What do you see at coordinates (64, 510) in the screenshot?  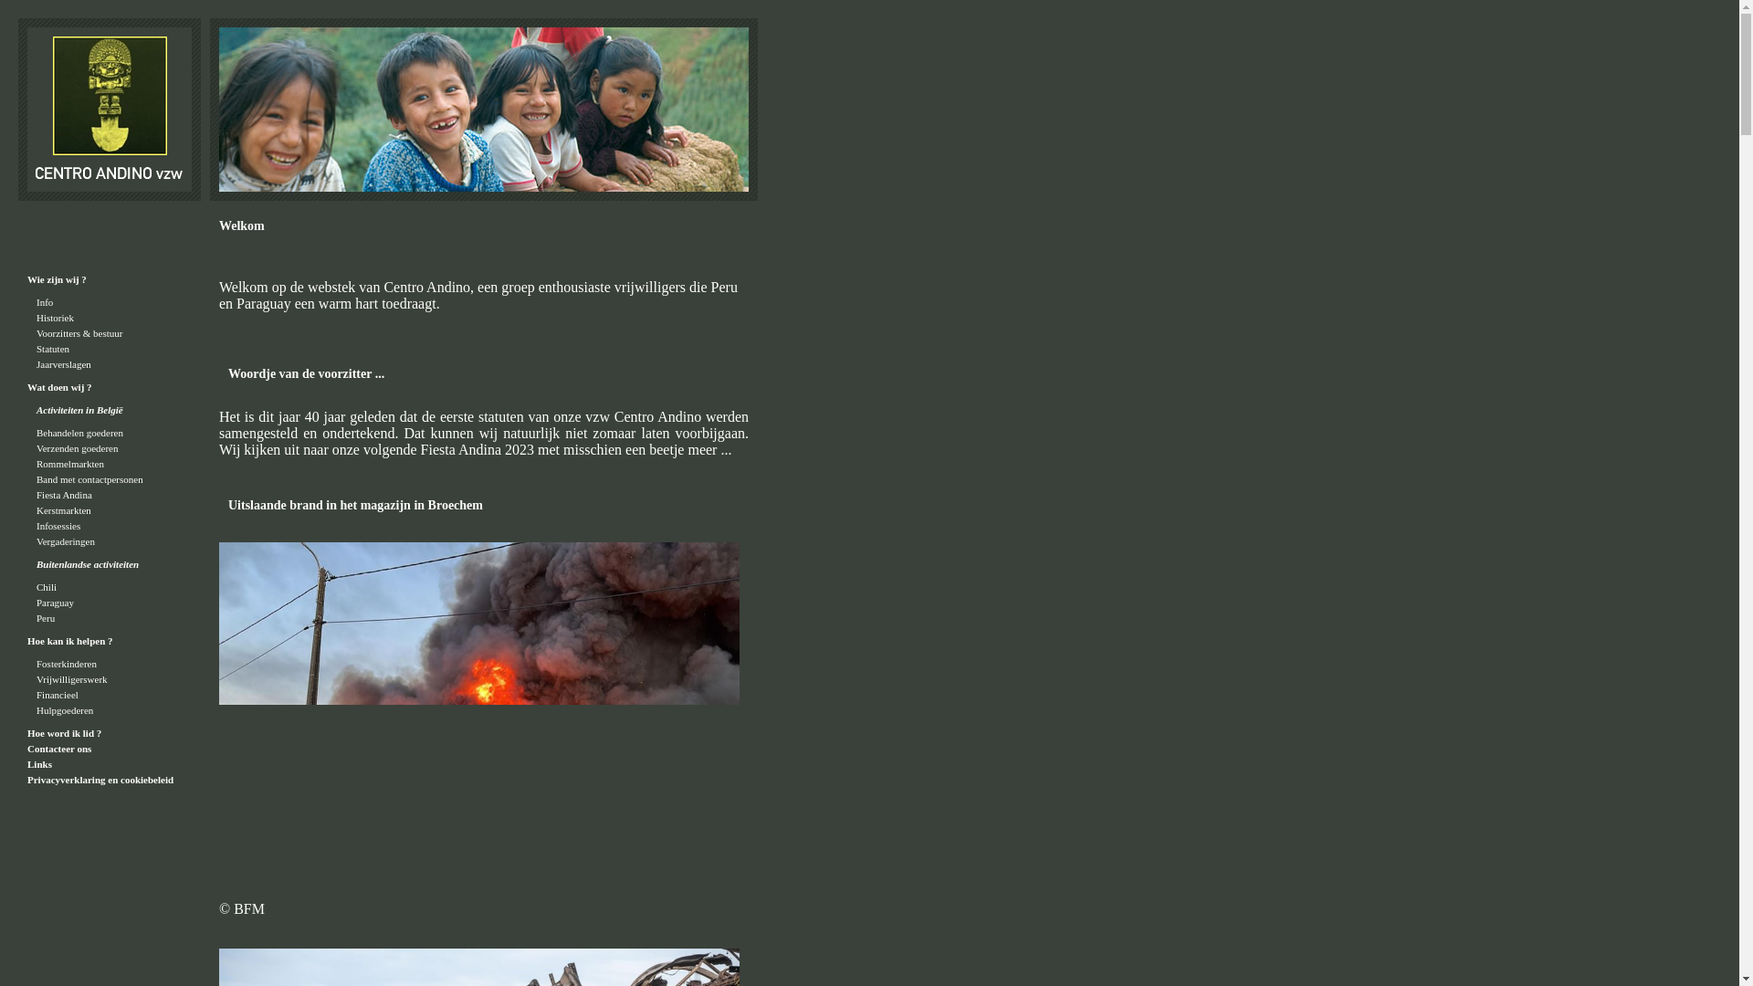 I see `Kerstmarkten` at bounding box center [64, 510].